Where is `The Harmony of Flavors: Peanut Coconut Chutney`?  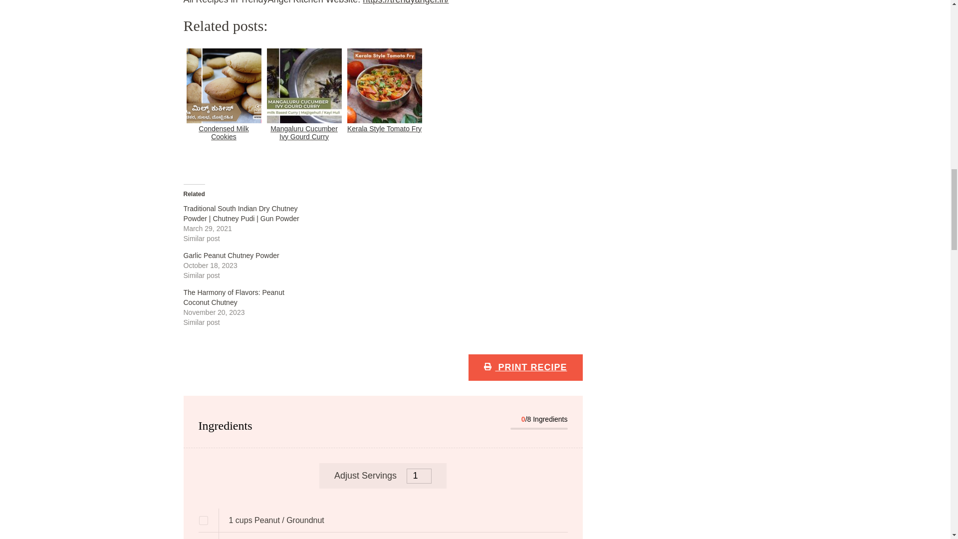
The Harmony of Flavors: Peanut Coconut Chutney is located at coordinates (234, 297).